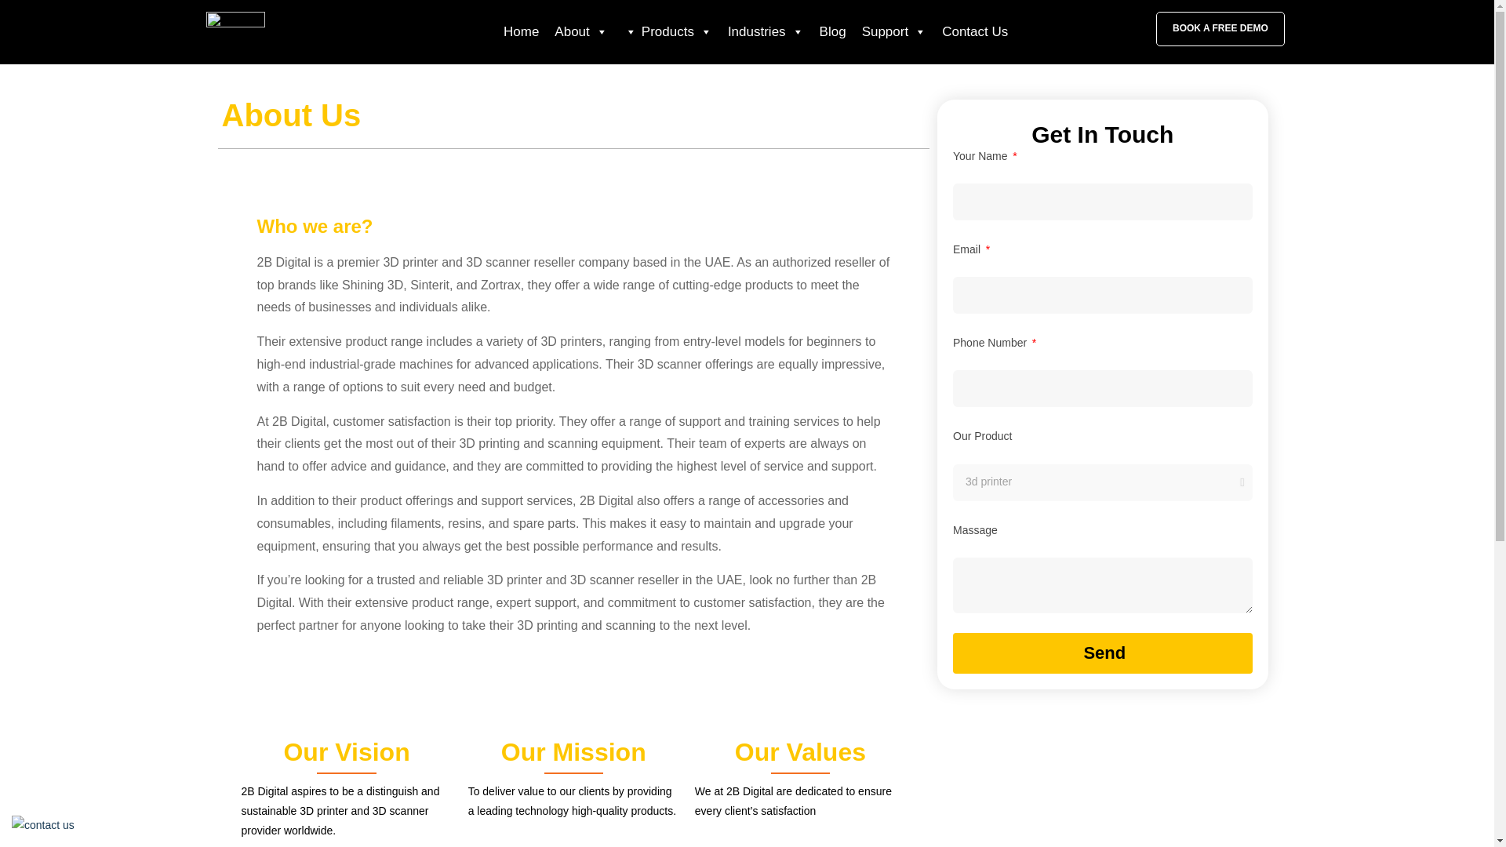 The height and width of the screenshot is (847, 1506). I want to click on Support, so click(894, 31).